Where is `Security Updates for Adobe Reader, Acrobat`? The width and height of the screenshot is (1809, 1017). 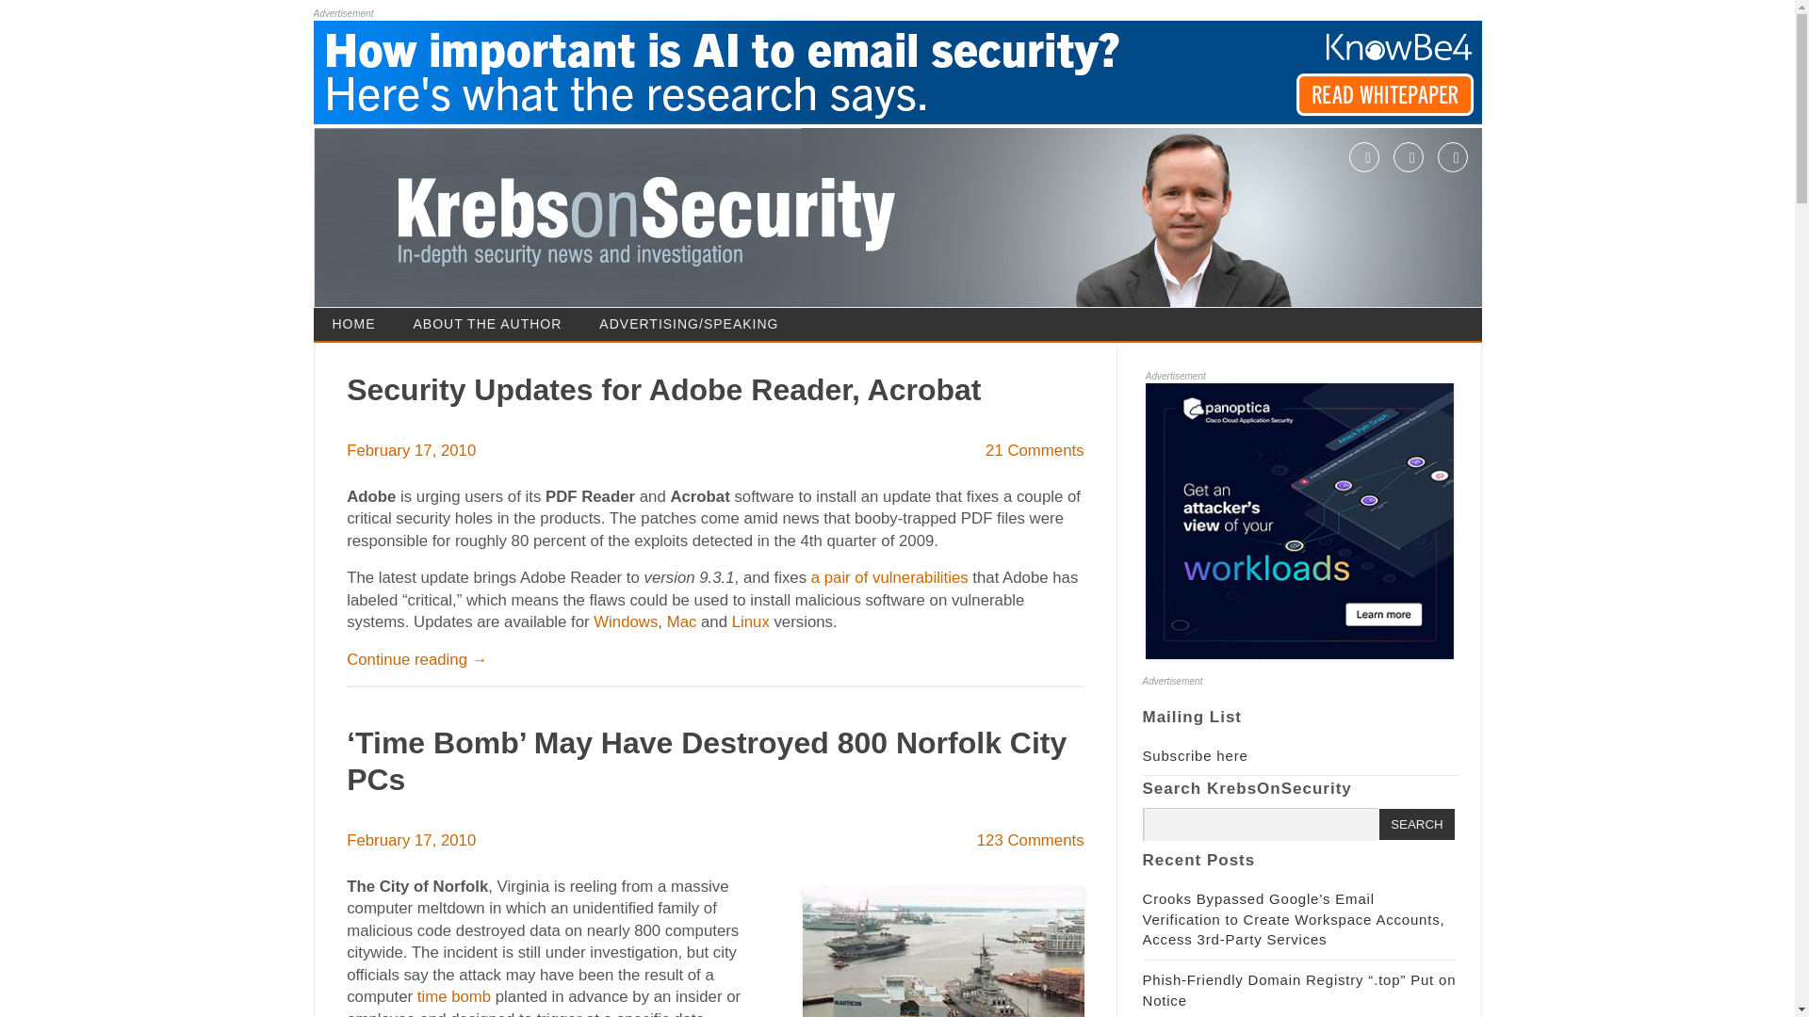
Security Updates for Adobe Reader, Acrobat is located at coordinates (663, 390).